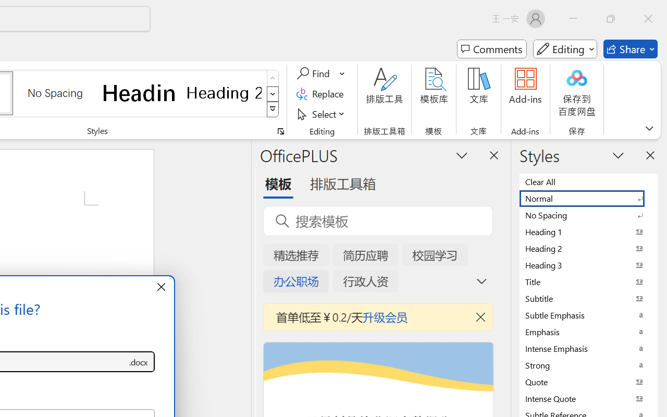 This screenshot has height=417, width=667. What do you see at coordinates (589, 215) in the screenshot?
I see `No Spacing` at bounding box center [589, 215].